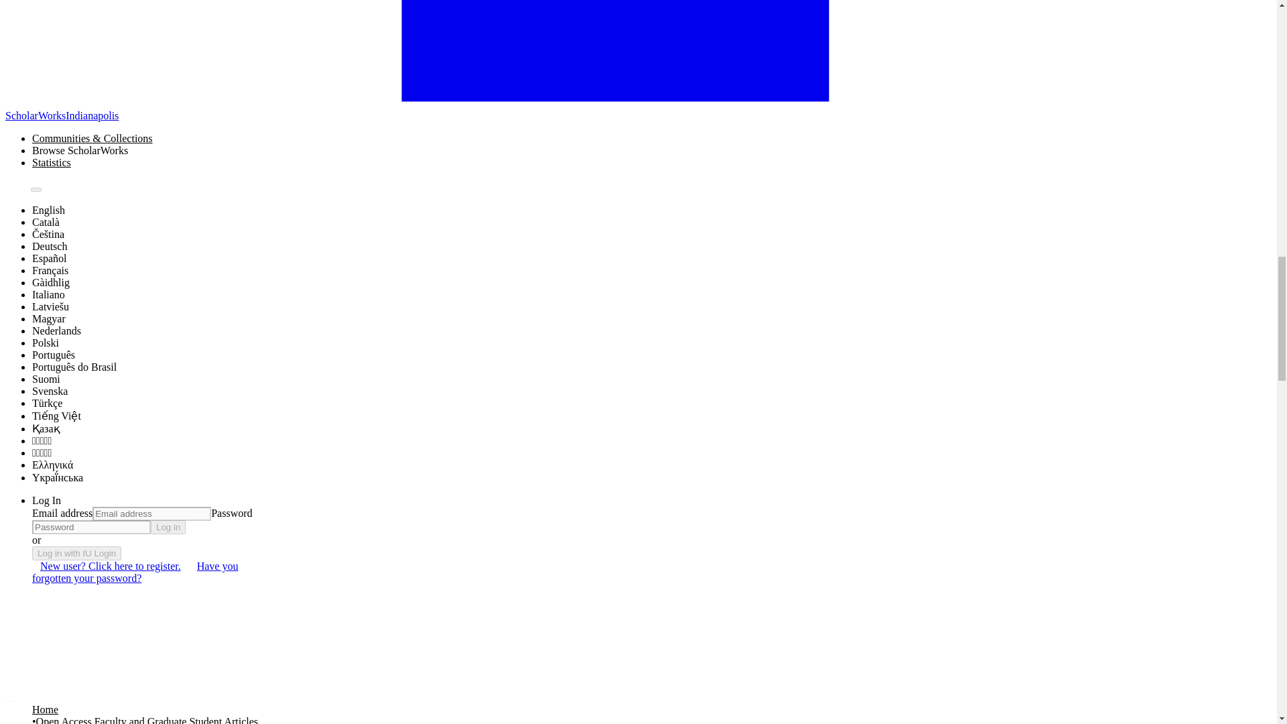 The height and width of the screenshot is (724, 1287). What do you see at coordinates (76, 553) in the screenshot?
I see `Log in with IU Login` at bounding box center [76, 553].